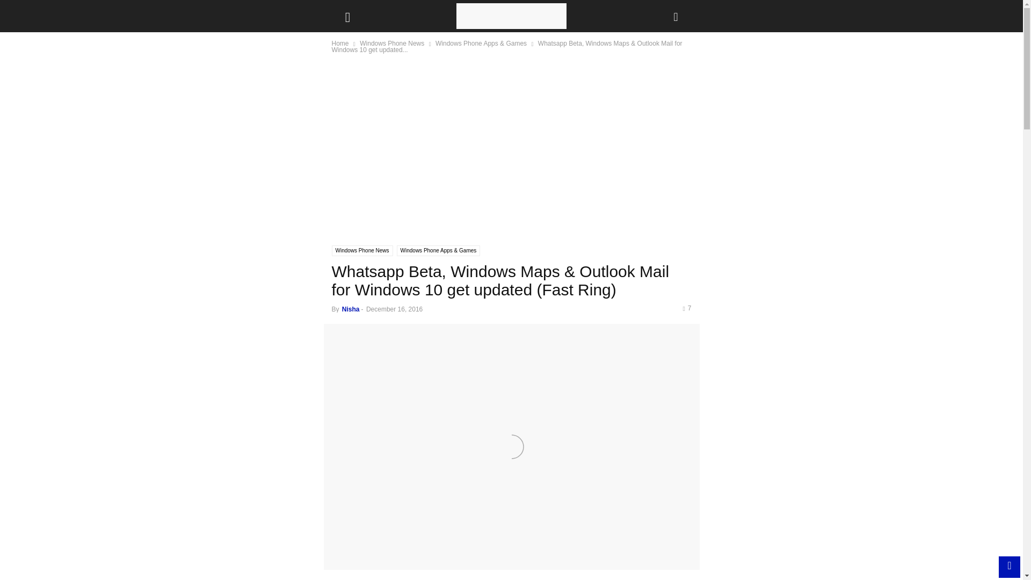 The width and height of the screenshot is (1031, 580). What do you see at coordinates (686, 308) in the screenshot?
I see `7` at bounding box center [686, 308].